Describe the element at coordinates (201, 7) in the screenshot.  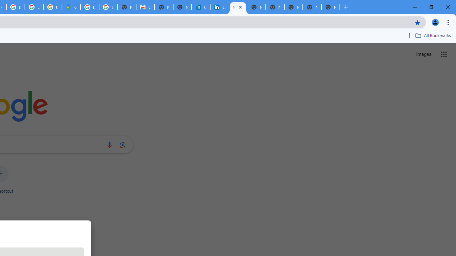
I see `Cookie Policy | LinkedIn` at that location.